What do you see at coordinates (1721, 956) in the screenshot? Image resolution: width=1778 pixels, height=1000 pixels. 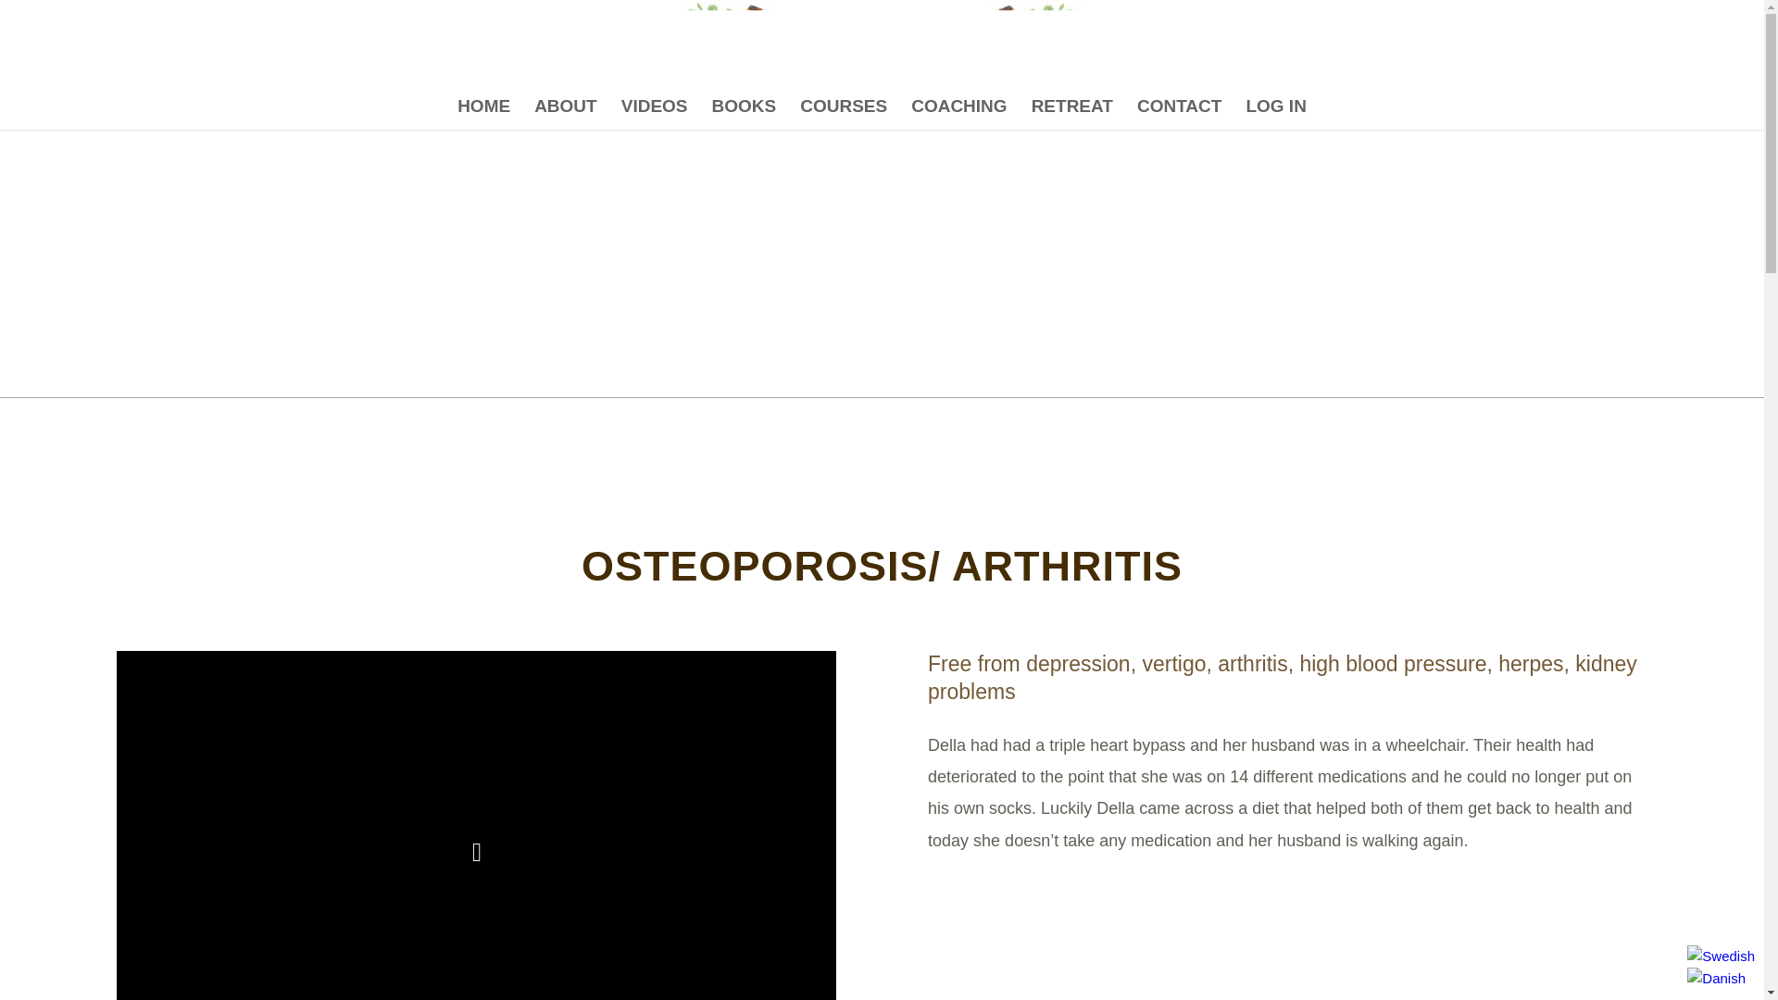 I see `Swedish ` at bounding box center [1721, 956].